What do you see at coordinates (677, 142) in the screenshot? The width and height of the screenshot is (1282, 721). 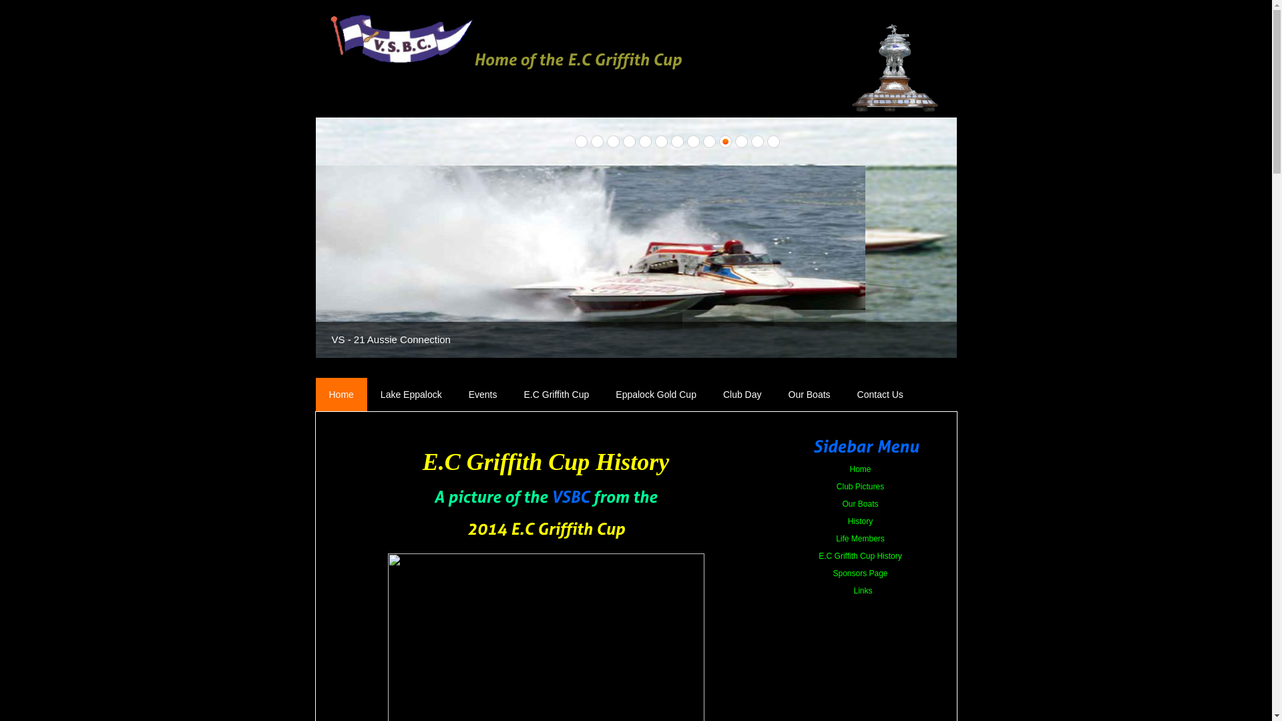 I see `7` at bounding box center [677, 142].